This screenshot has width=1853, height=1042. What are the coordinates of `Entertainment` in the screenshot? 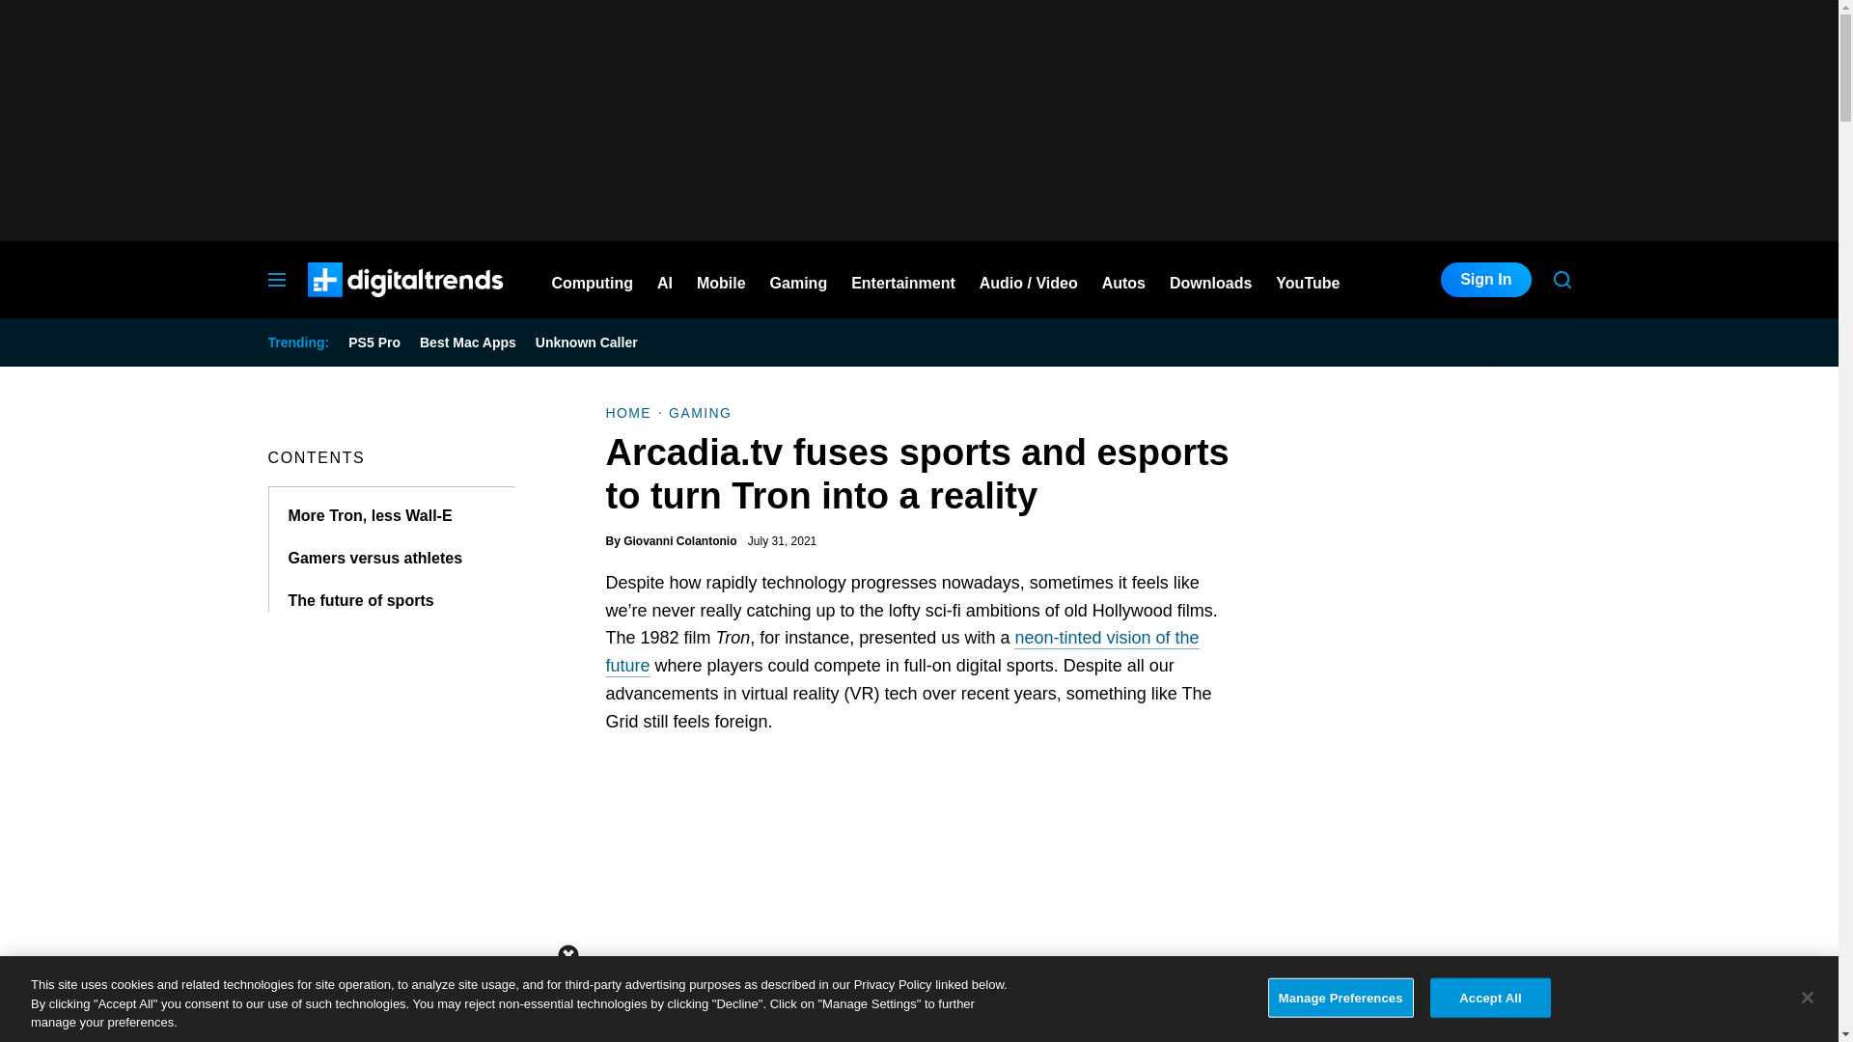 It's located at (903, 280).